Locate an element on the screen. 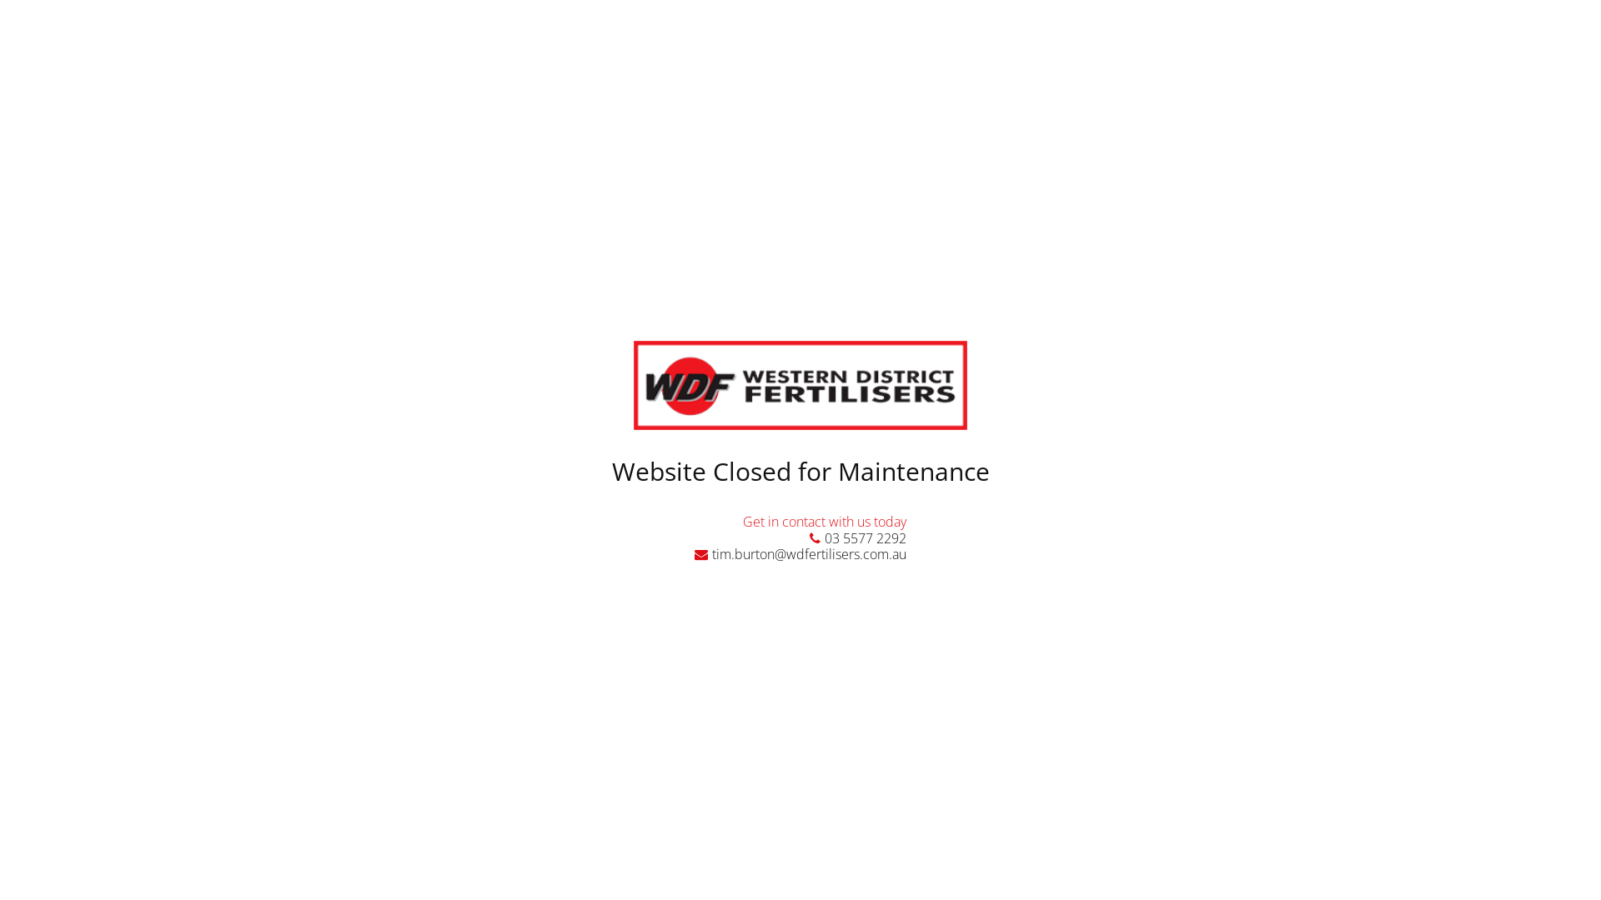 The image size is (1601, 900). Home is located at coordinates (367, 153).